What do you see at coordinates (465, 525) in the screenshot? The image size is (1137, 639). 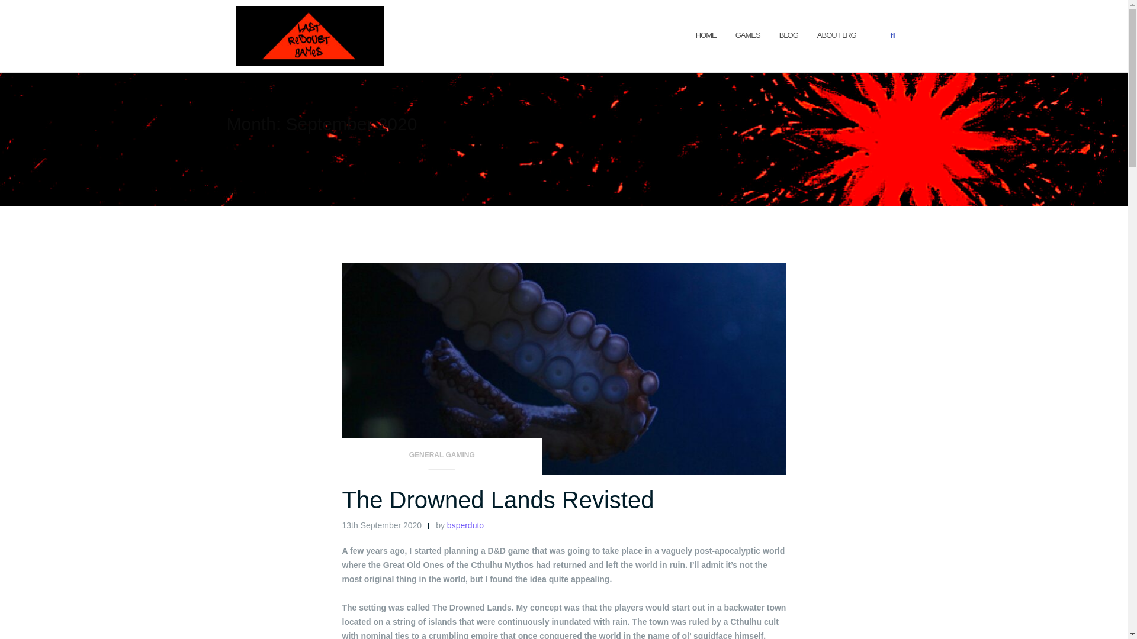 I see `bsperduto` at bounding box center [465, 525].